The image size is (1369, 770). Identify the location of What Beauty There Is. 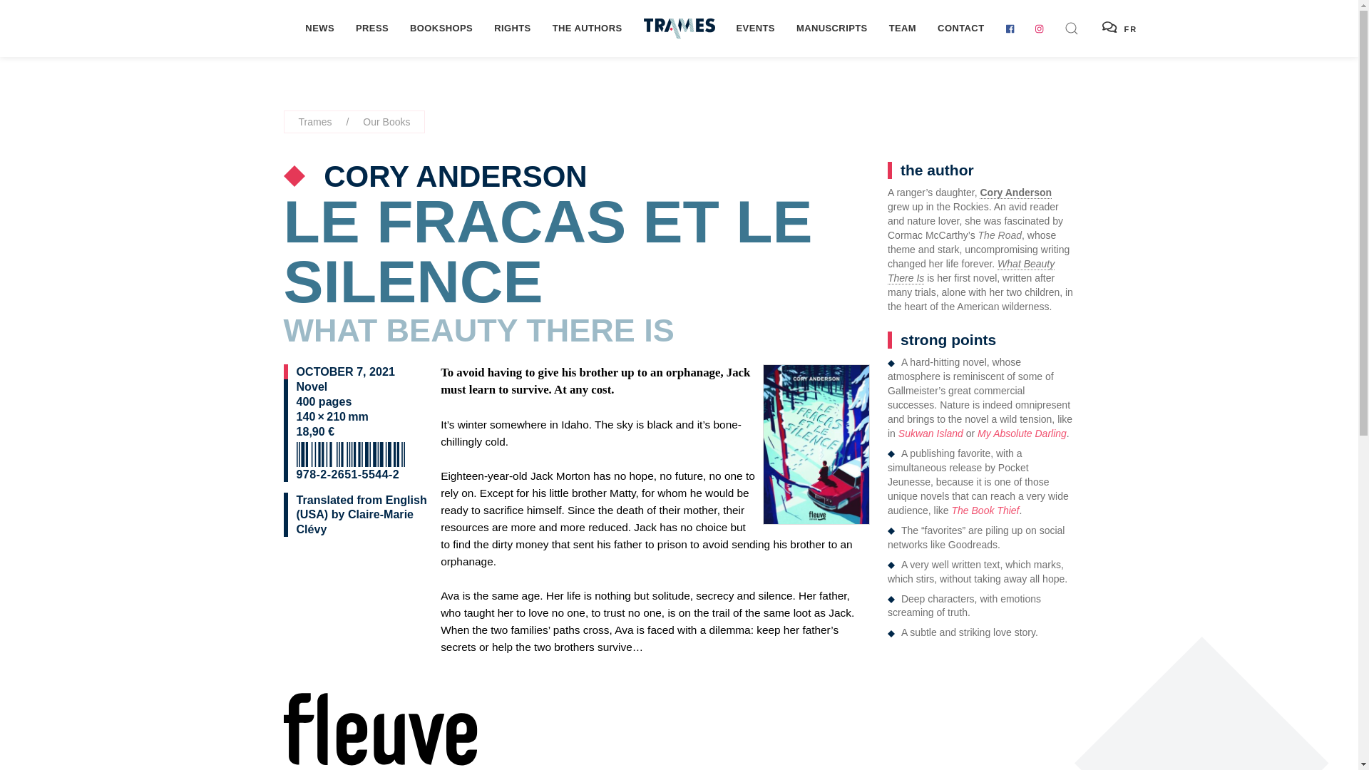
(970, 271).